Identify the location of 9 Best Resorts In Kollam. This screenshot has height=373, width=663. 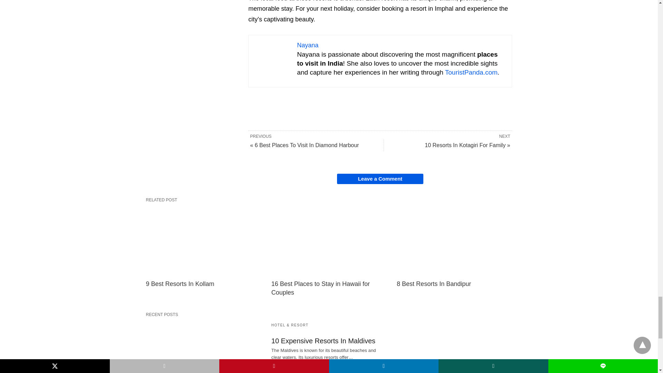
(203, 347).